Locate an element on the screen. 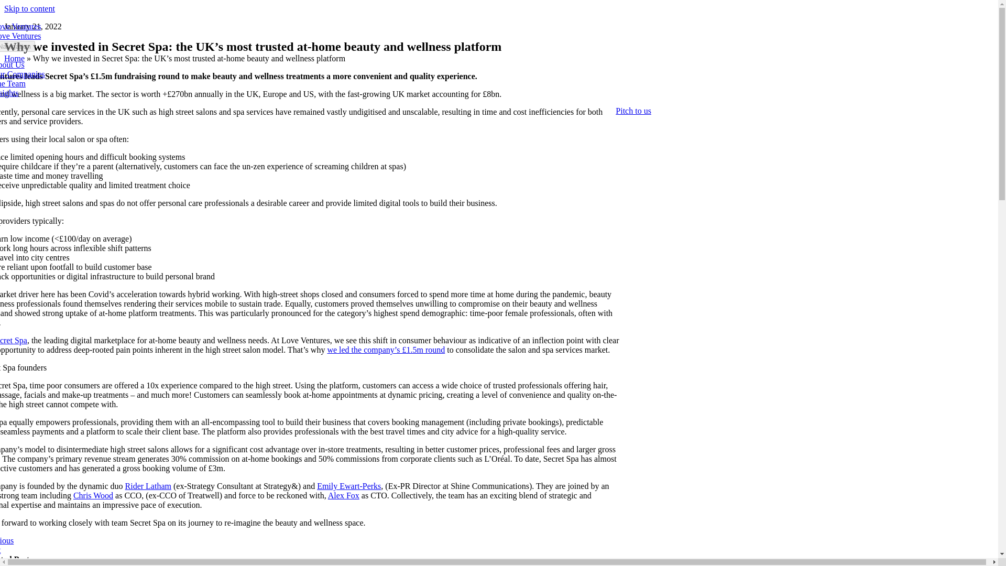  Alex Fox is located at coordinates (343, 495).